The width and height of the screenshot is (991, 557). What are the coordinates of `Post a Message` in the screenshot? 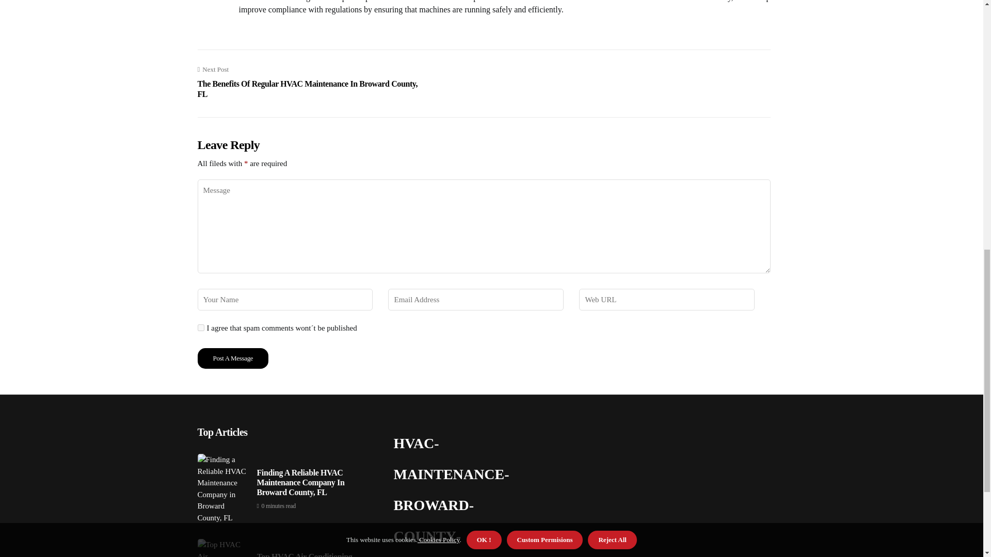 It's located at (233, 358).